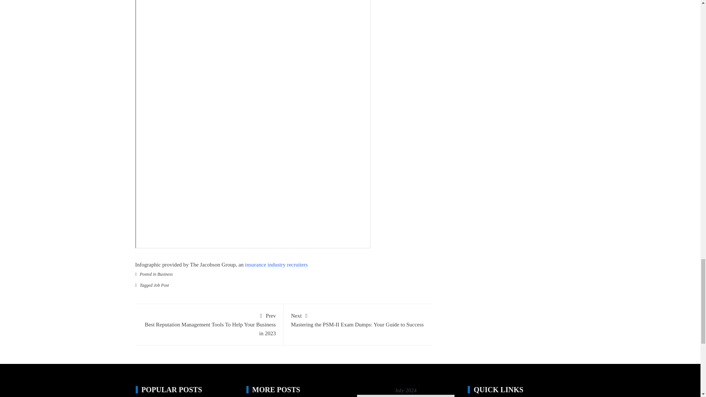  I want to click on Tuesday, so click(378, 396).